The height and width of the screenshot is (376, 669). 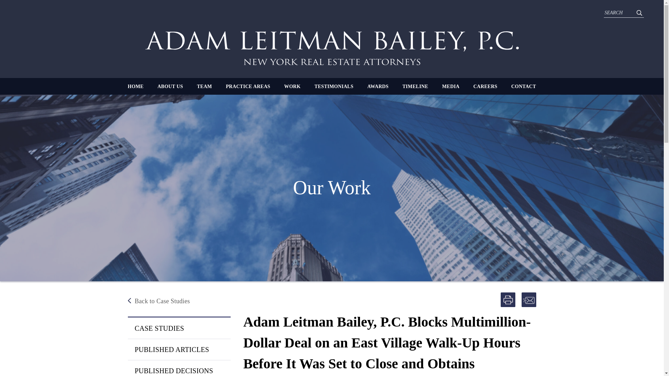 What do you see at coordinates (204, 86) in the screenshot?
I see `TEAM` at bounding box center [204, 86].